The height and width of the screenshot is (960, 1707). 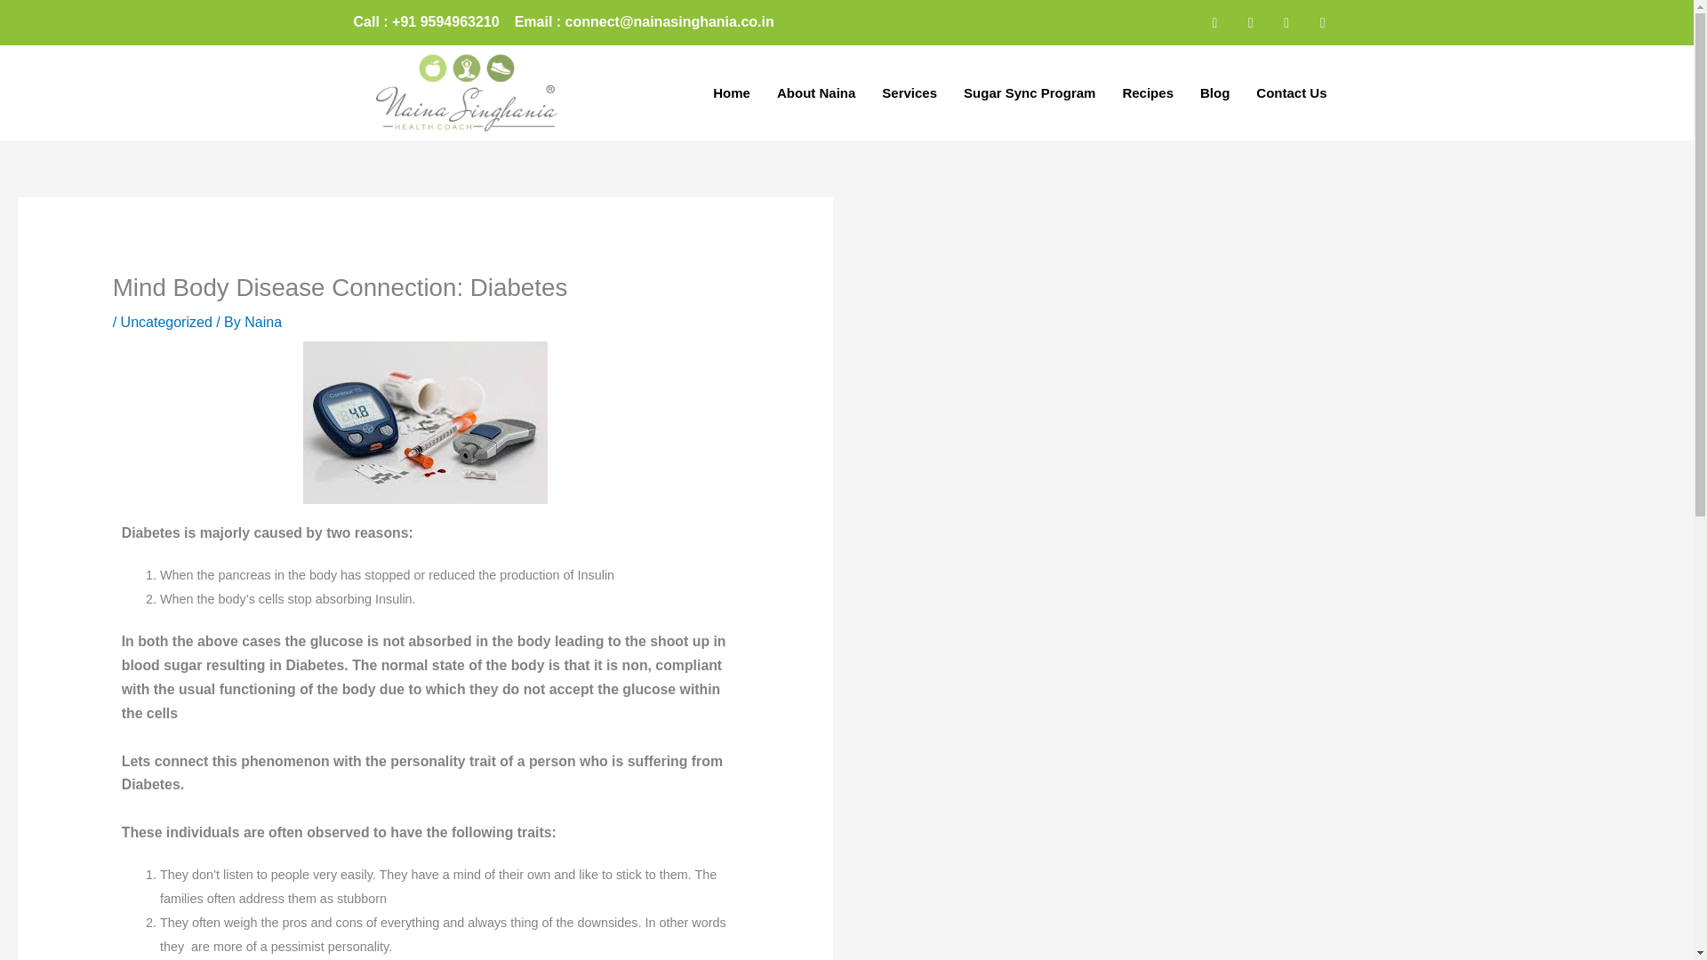 What do you see at coordinates (1030, 92) in the screenshot?
I see `Sugar Sync Program` at bounding box center [1030, 92].